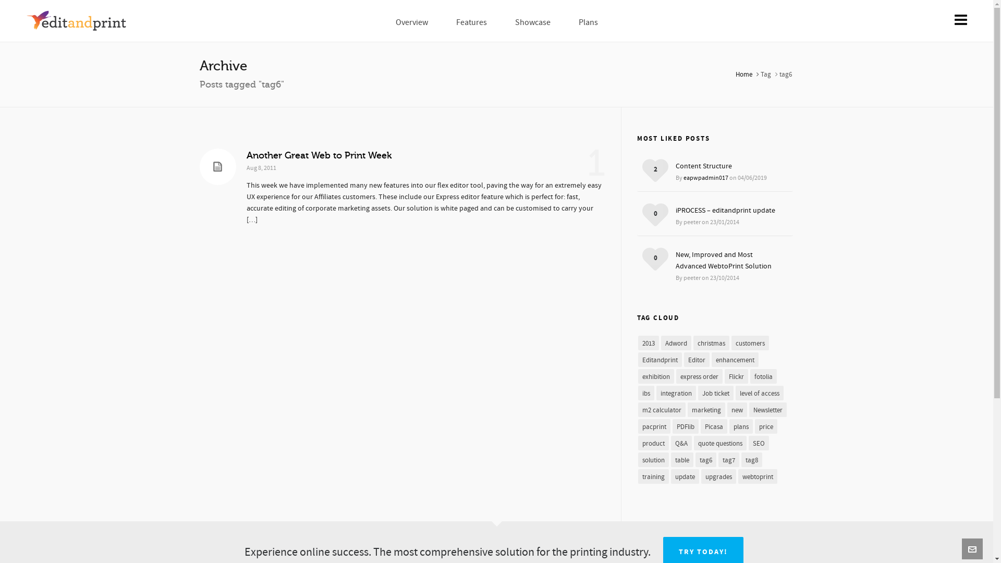 Image resolution: width=1001 pixels, height=563 pixels. I want to click on PDFlib, so click(686, 426).